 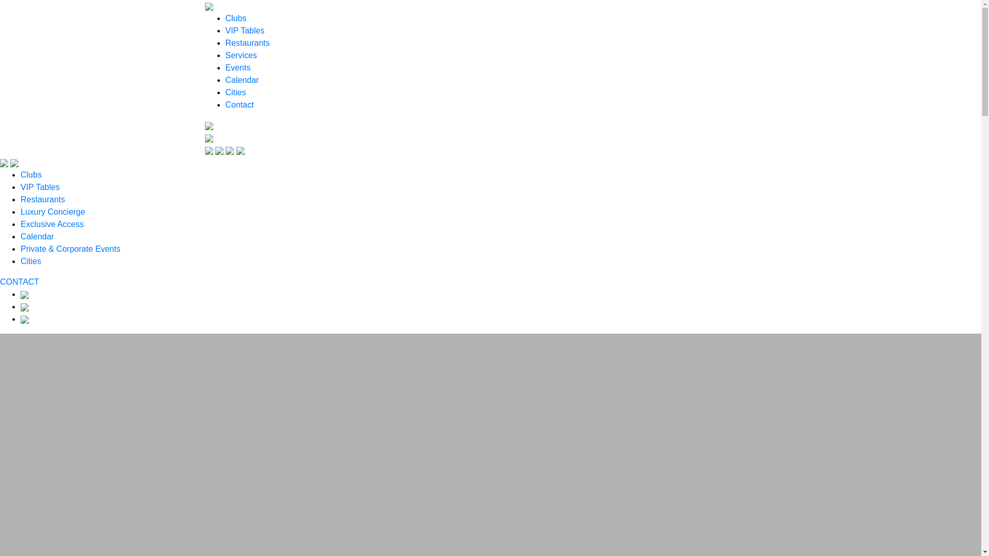 I want to click on Events, so click(x=238, y=68).